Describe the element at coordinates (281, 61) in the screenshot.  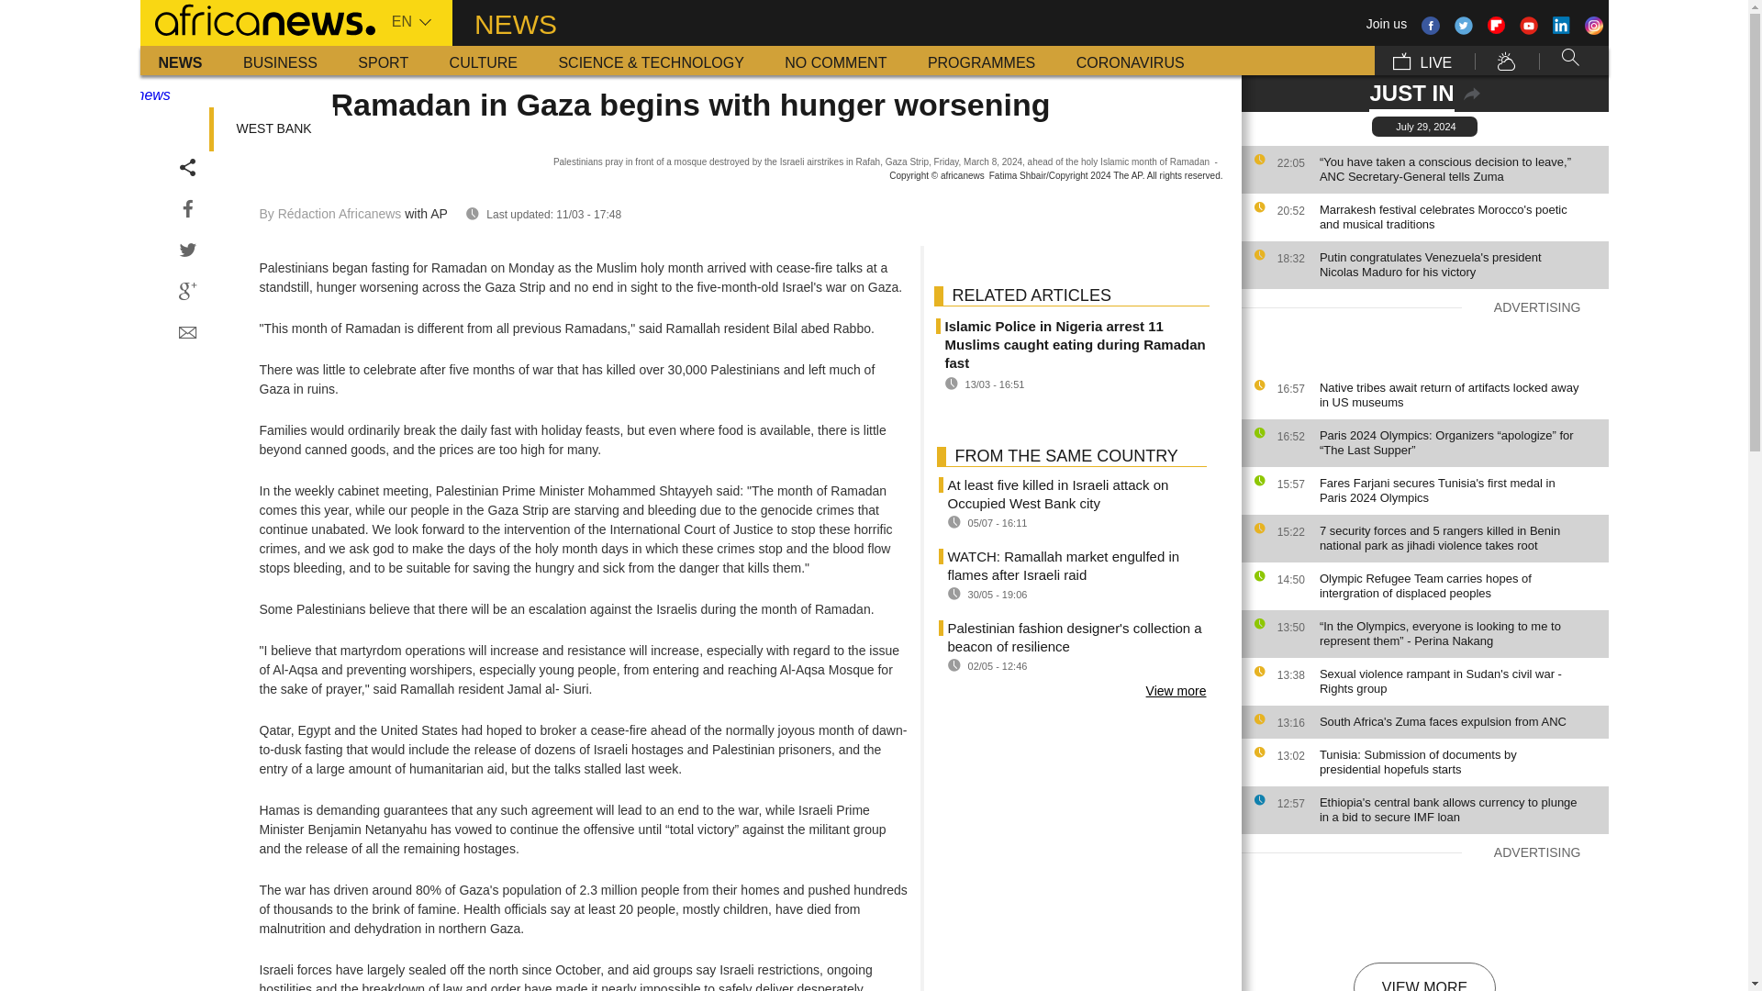
I see `Business` at that location.